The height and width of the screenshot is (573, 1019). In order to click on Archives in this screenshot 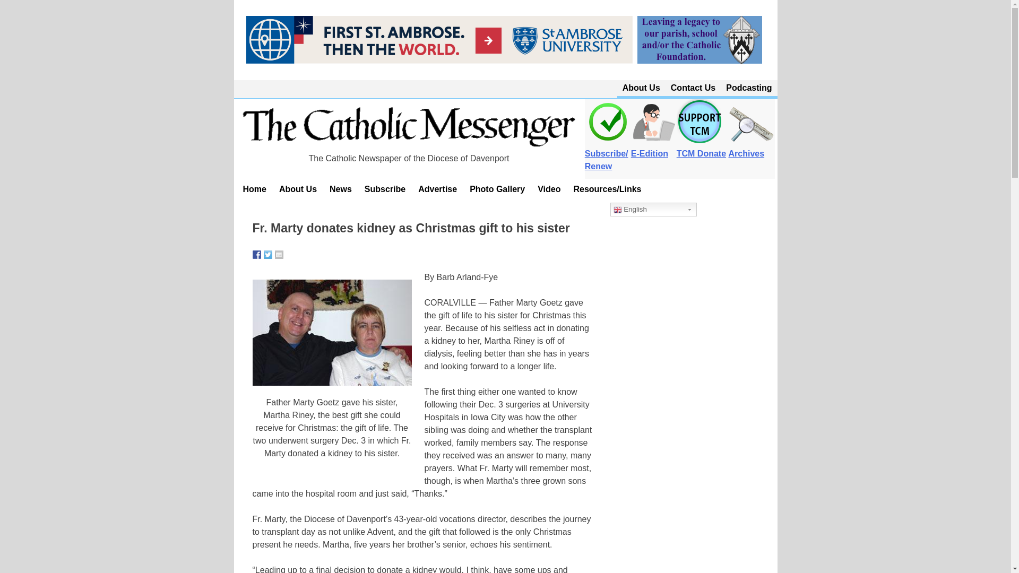, I will do `click(752, 147)`.